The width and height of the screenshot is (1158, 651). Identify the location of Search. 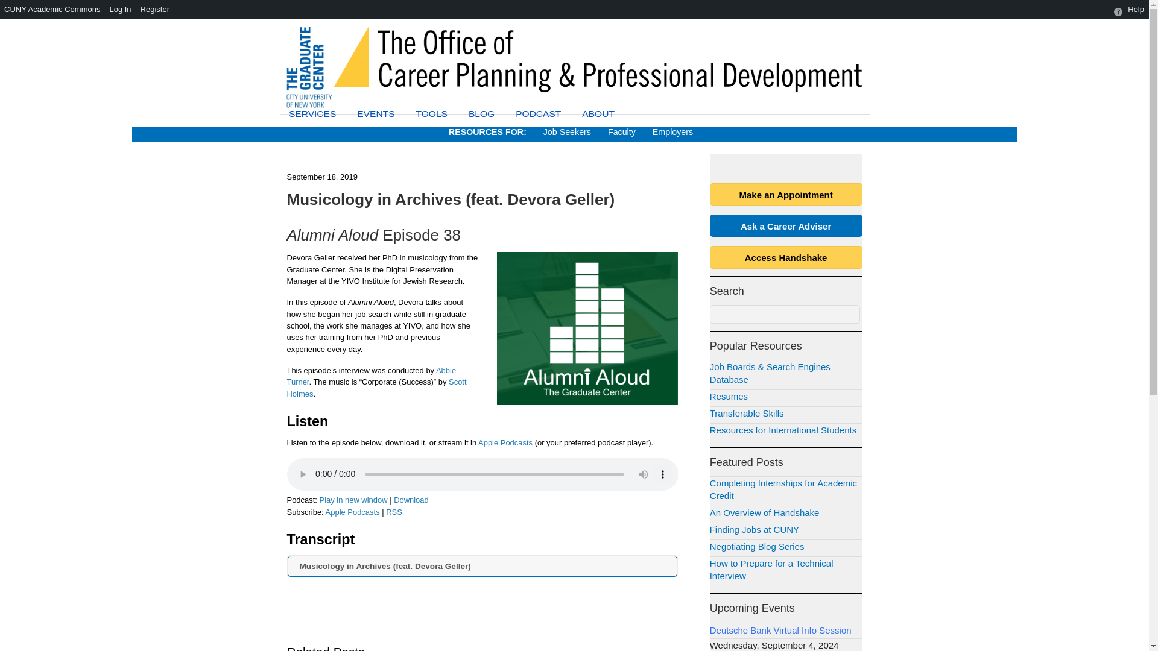
(785, 314).